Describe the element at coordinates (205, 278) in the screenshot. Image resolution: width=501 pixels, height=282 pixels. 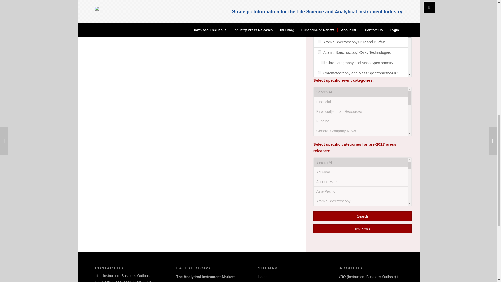
I see `The Analytical Instrument Market: Shifting Growth Dynamics` at that location.